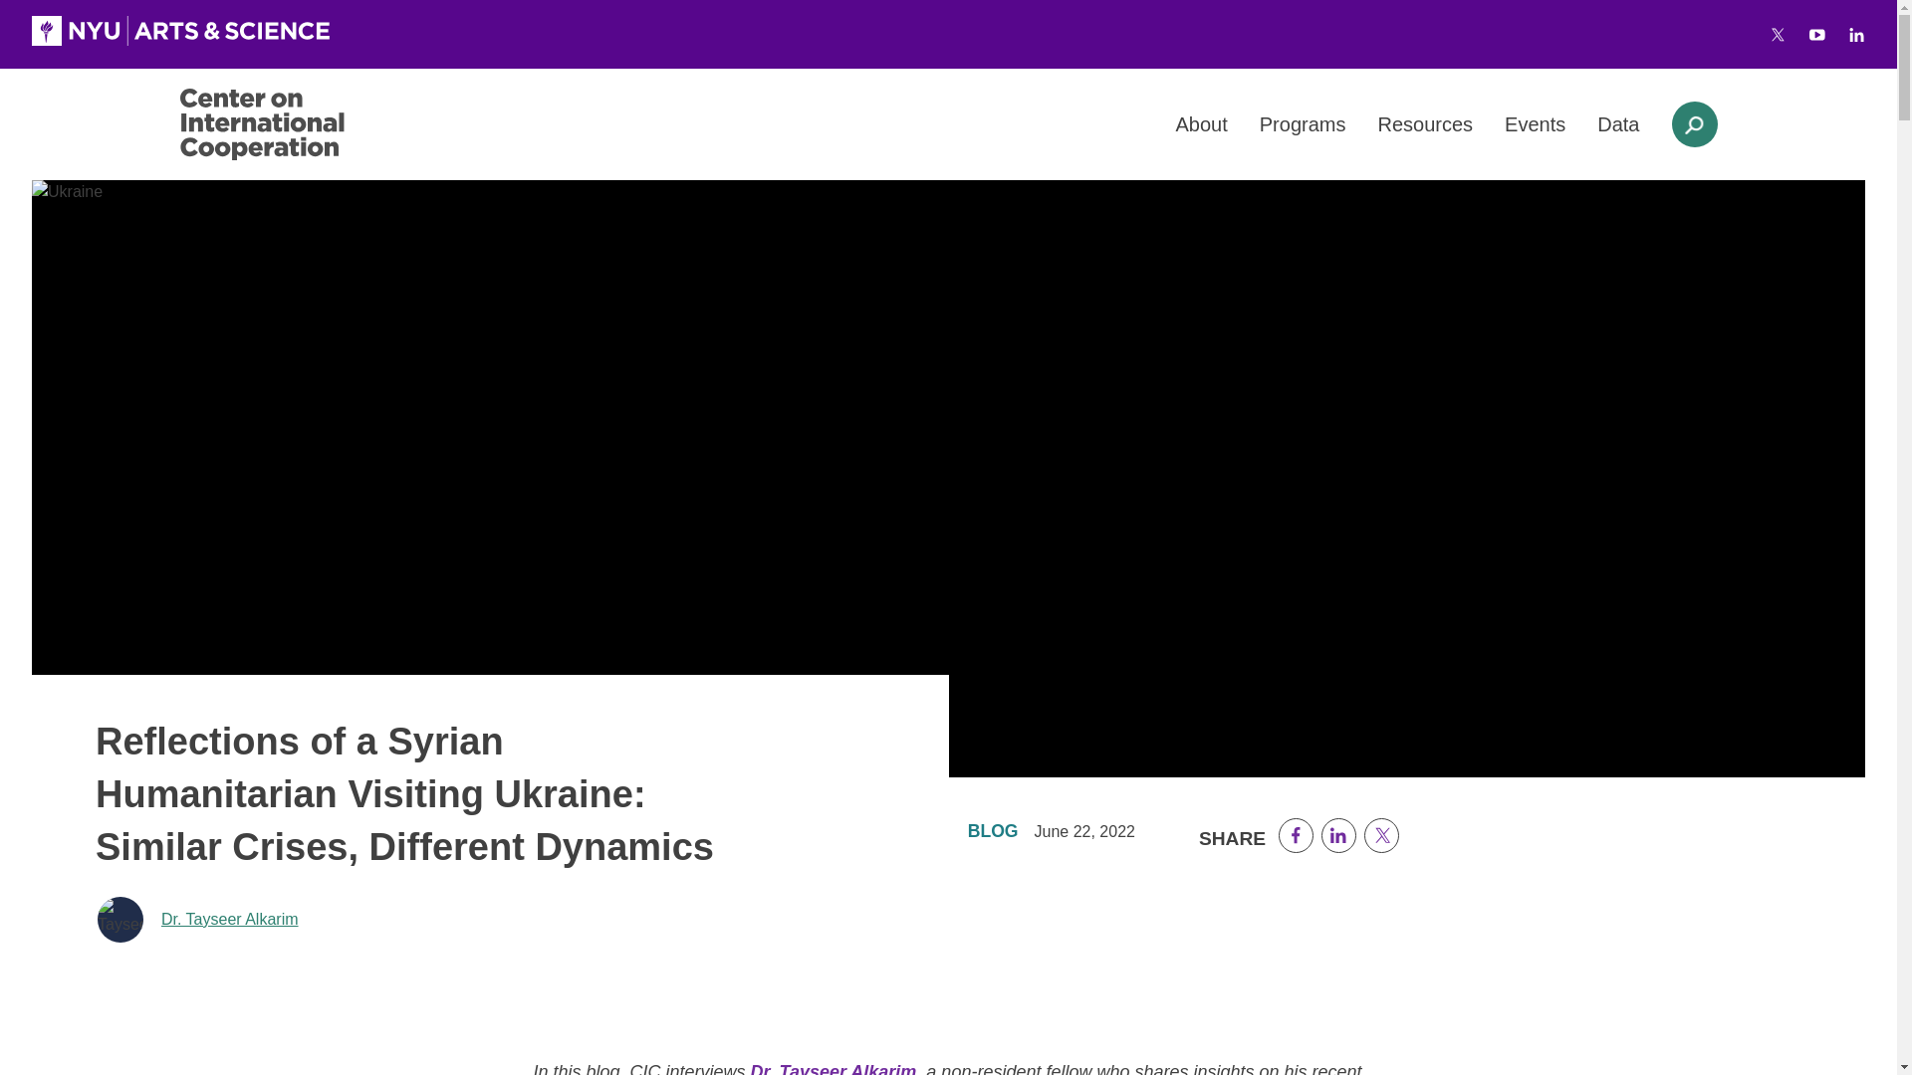  What do you see at coordinates (1816, 35) in the screenshot?
I see `YouTube` at bounding box center [1816, 35].